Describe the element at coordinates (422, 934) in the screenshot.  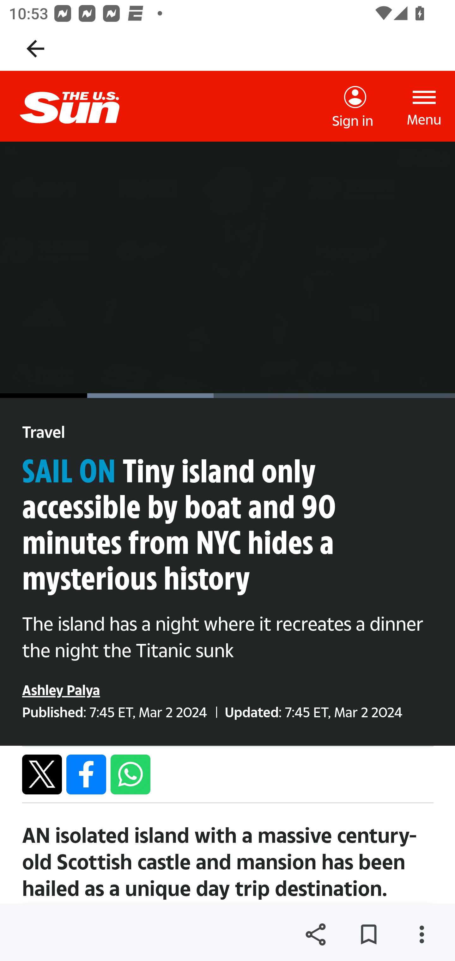
I see `More options` at that location.